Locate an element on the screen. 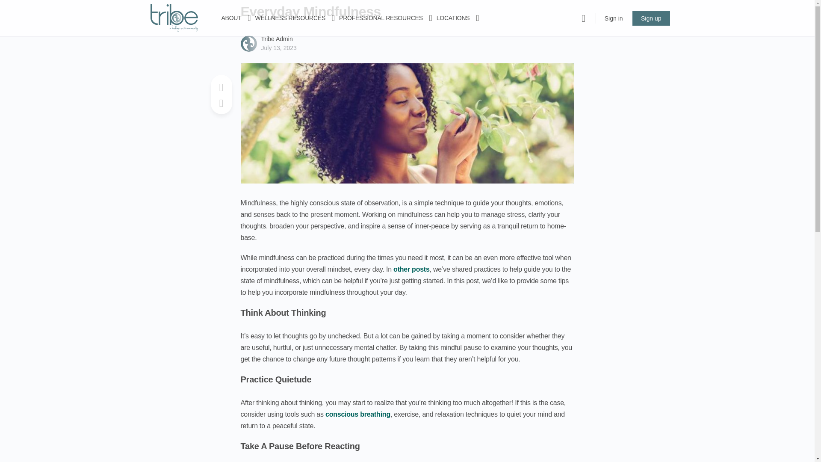  WELLNESS RESOURCES is located at coordinates (291, 18).